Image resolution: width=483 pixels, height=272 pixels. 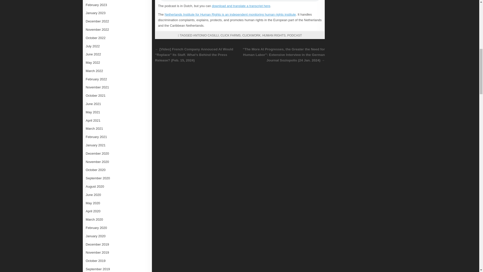 What do you see at coordinates (96, 13) in the screenshot?
I see `January 2023` at bounding box center [96, 13].